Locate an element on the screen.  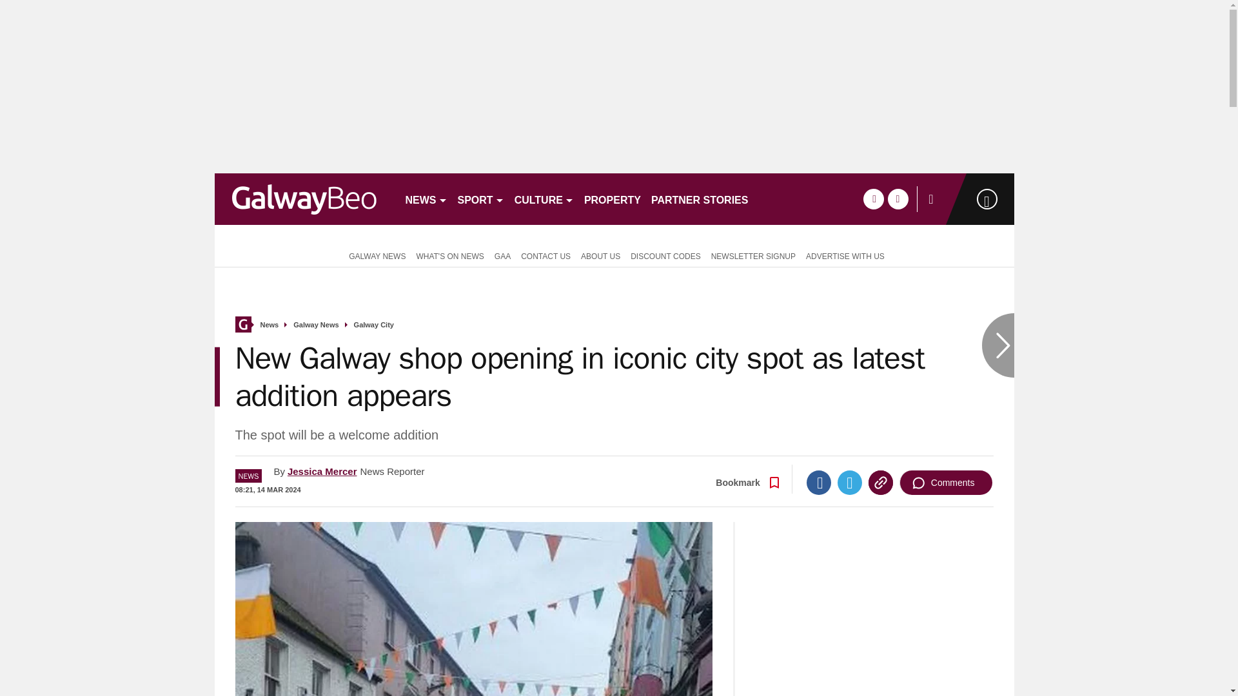
News is located at coordinates (270, 325).